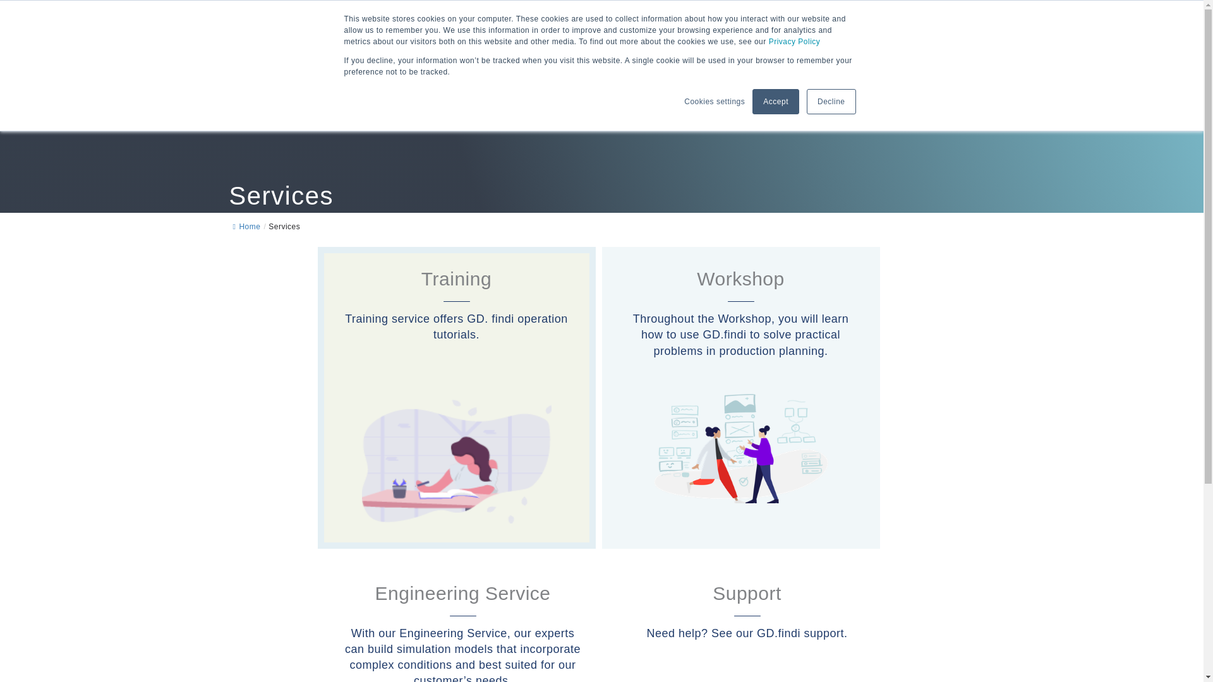 This screenshot has width=1213, height=682. I want to click on CONTACTS, so click(908, 73).